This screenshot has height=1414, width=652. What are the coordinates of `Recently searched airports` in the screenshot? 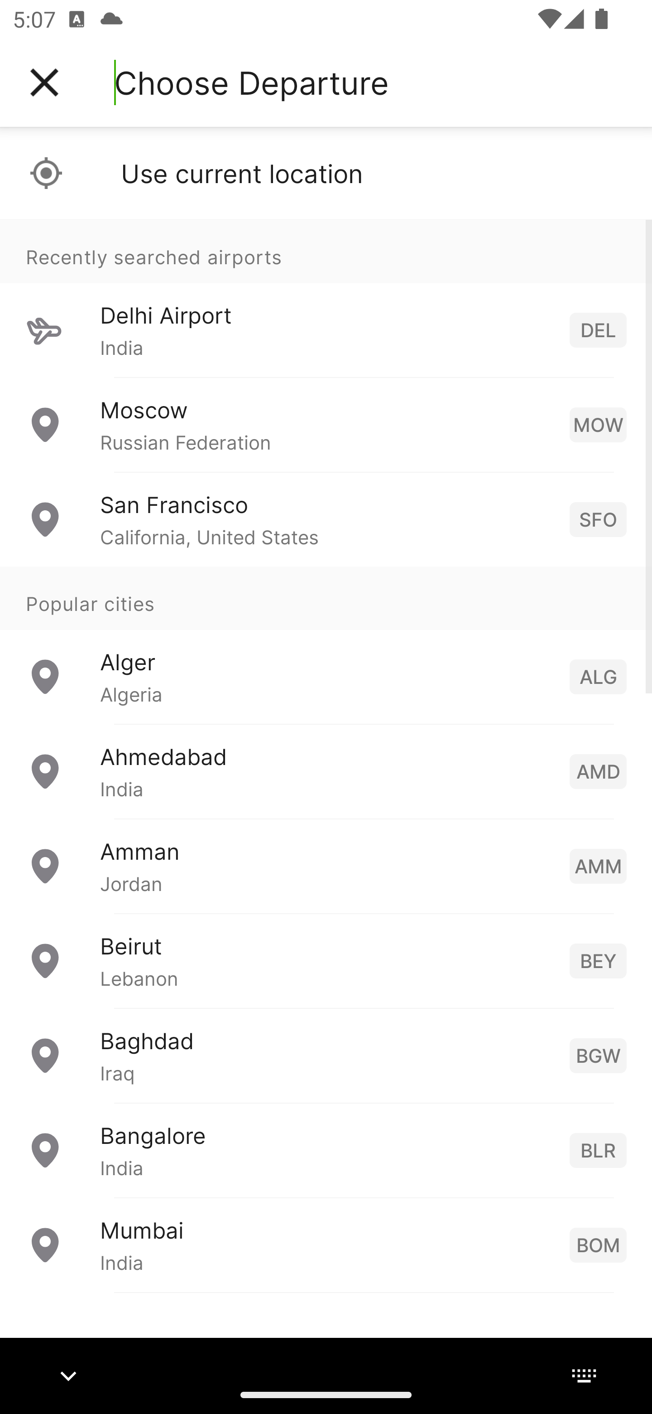 It's located at (326, 251).